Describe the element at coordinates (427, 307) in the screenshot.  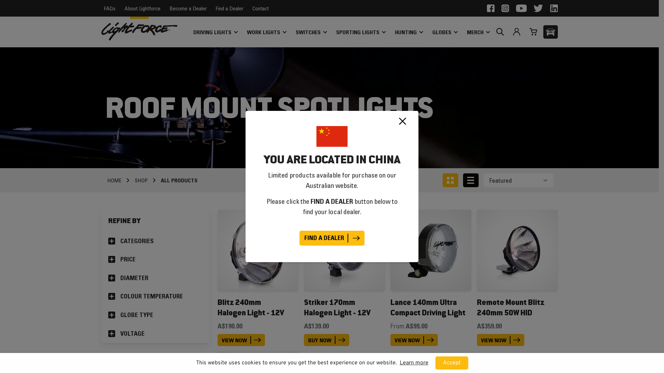
I see `Lance 140mm Ultra Compact Driving Light` at that location.